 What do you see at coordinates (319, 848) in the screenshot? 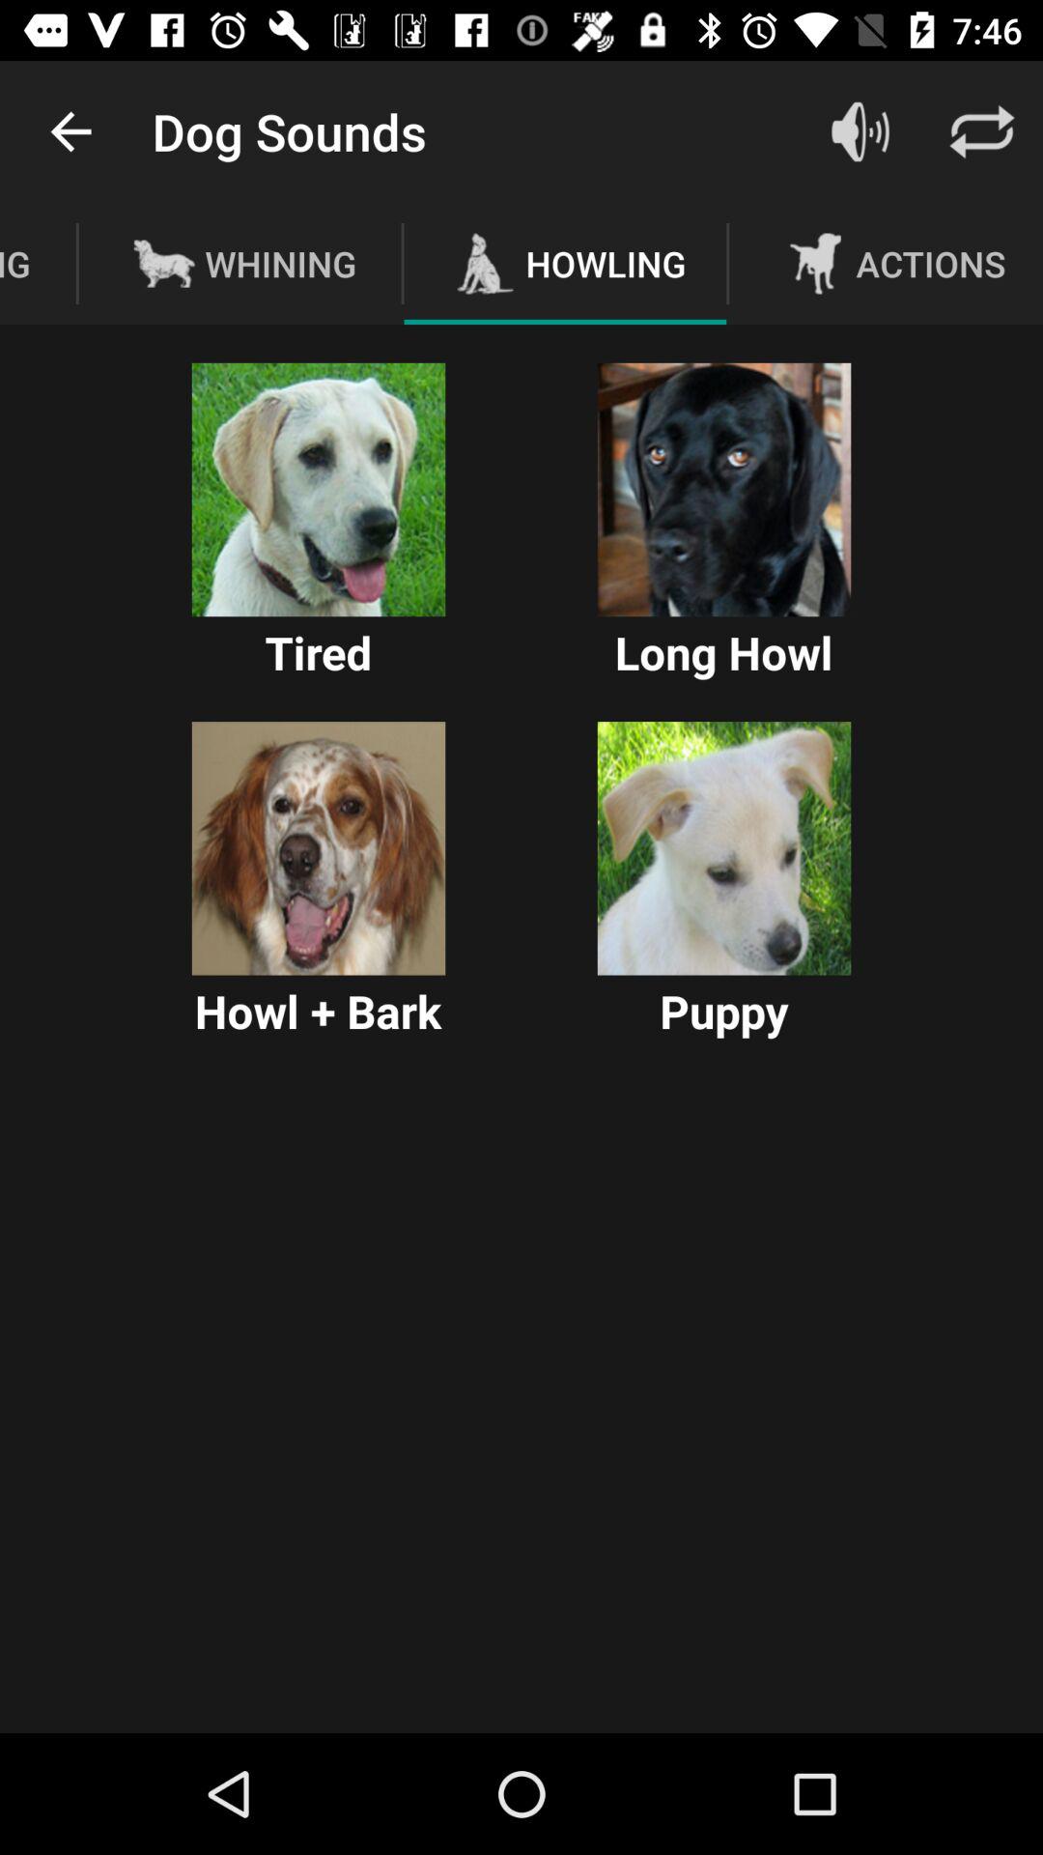
I see `select howl bark sound` at bounding box center [319, 848].